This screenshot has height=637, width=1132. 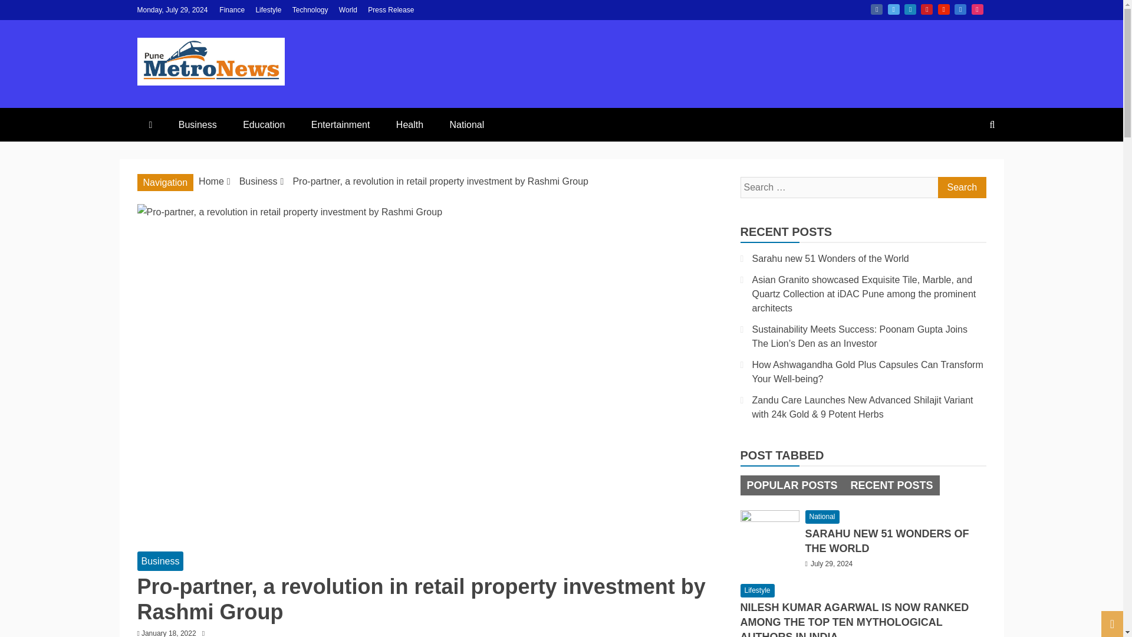 What do you see at coordinates (341, 124) in the screenshot?
I see `Entertainment` at bounding box center [341, 124].